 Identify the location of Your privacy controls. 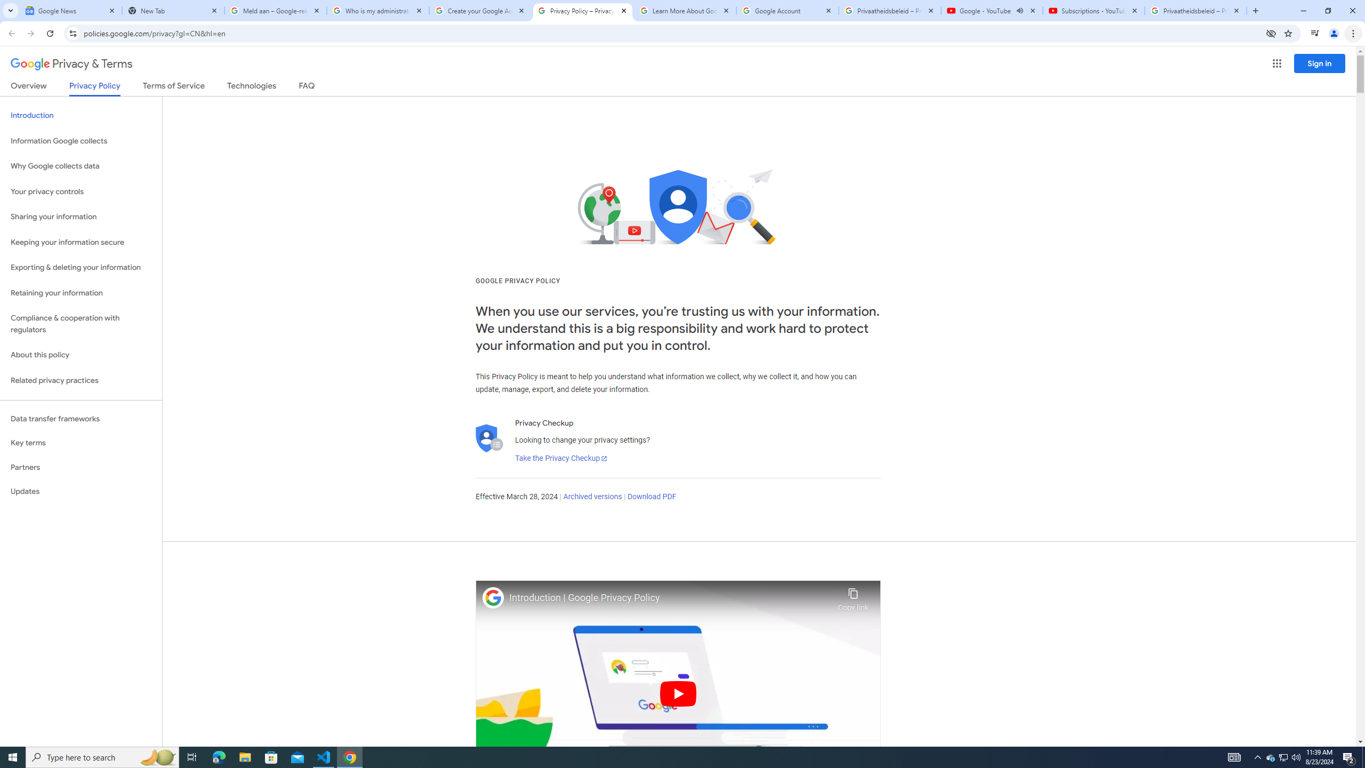
(81, 192).